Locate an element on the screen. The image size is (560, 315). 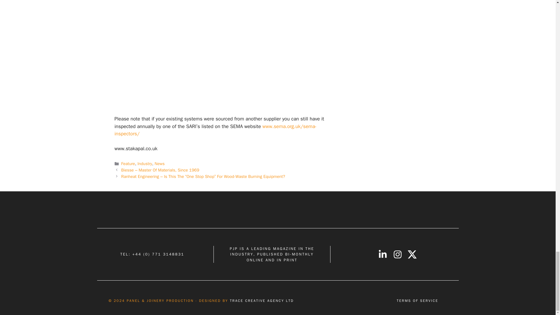
Feature is located at coordinates (128, 163).